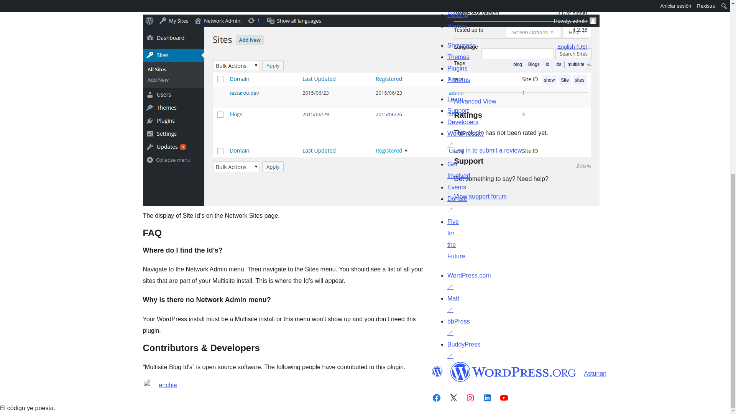 This screenshot has width=736, height=414. I want to click on WordPress.org, so click(513, 371).